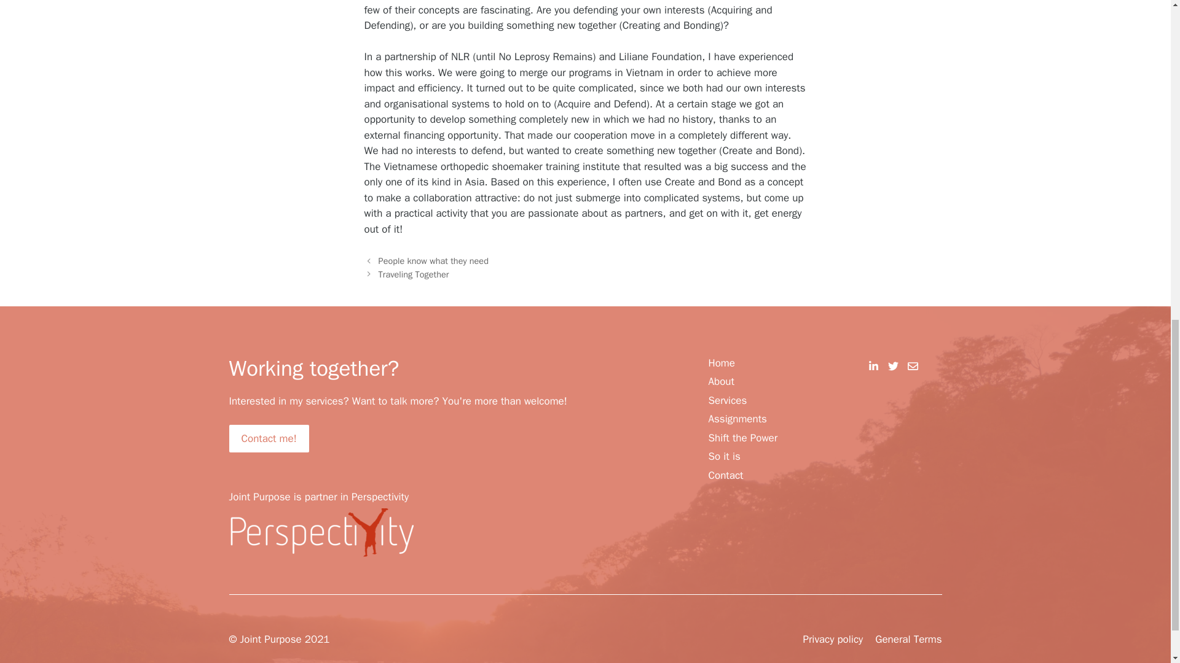  Describe the element at coordinates (737, 419) in the screenshot. I see `Assignments` at that location.